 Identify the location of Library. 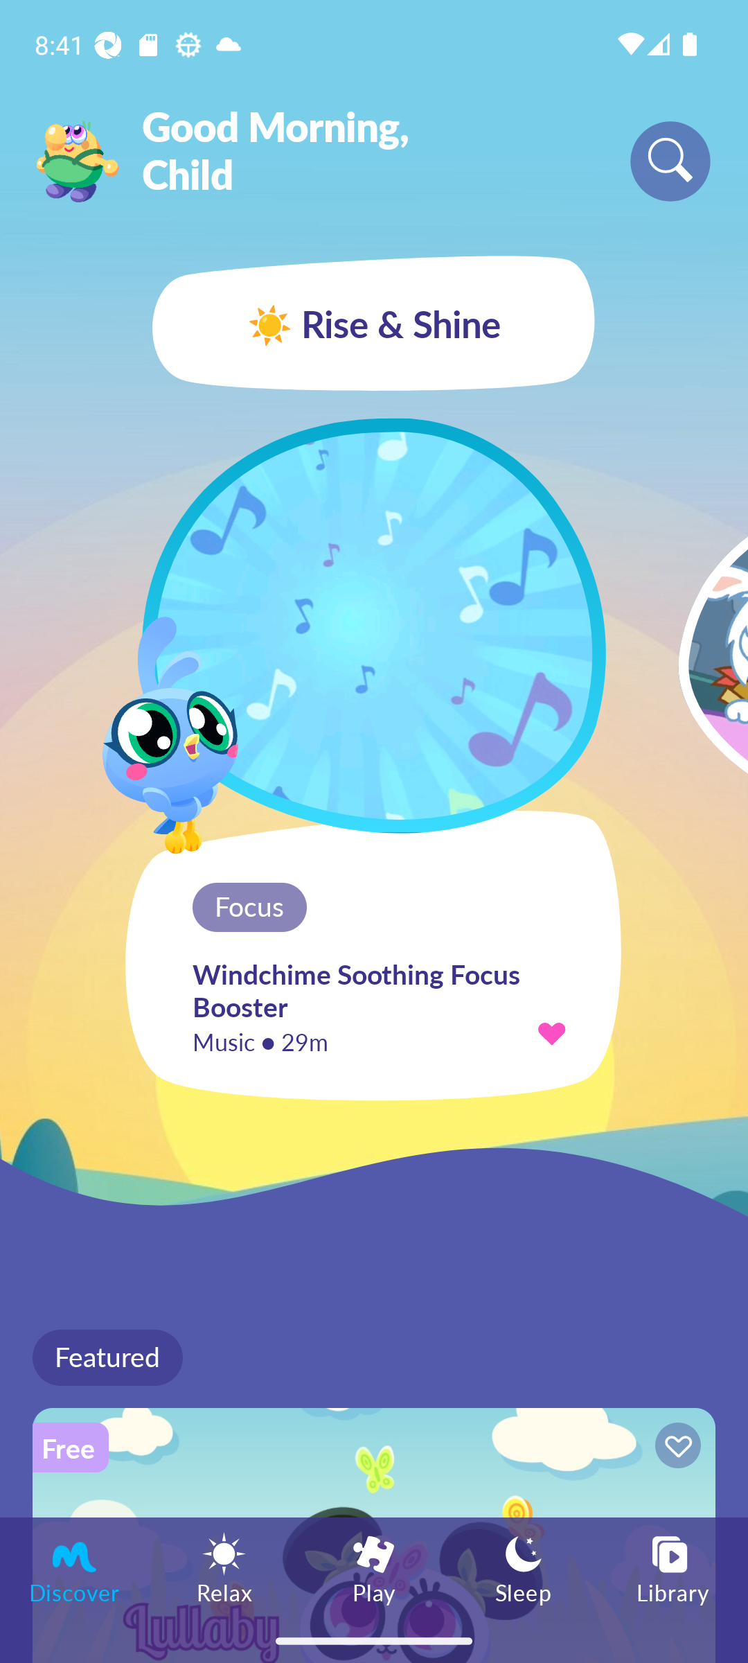
(673, 1567).